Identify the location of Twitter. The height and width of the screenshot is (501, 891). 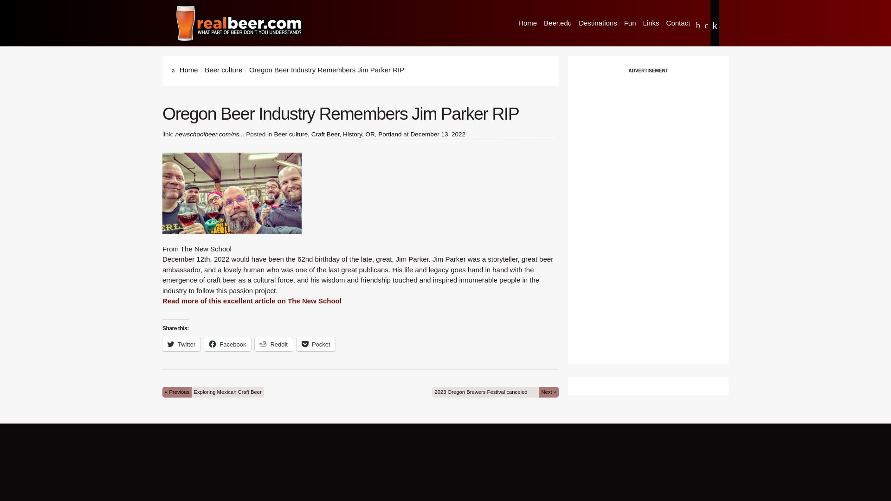
(181, 344).